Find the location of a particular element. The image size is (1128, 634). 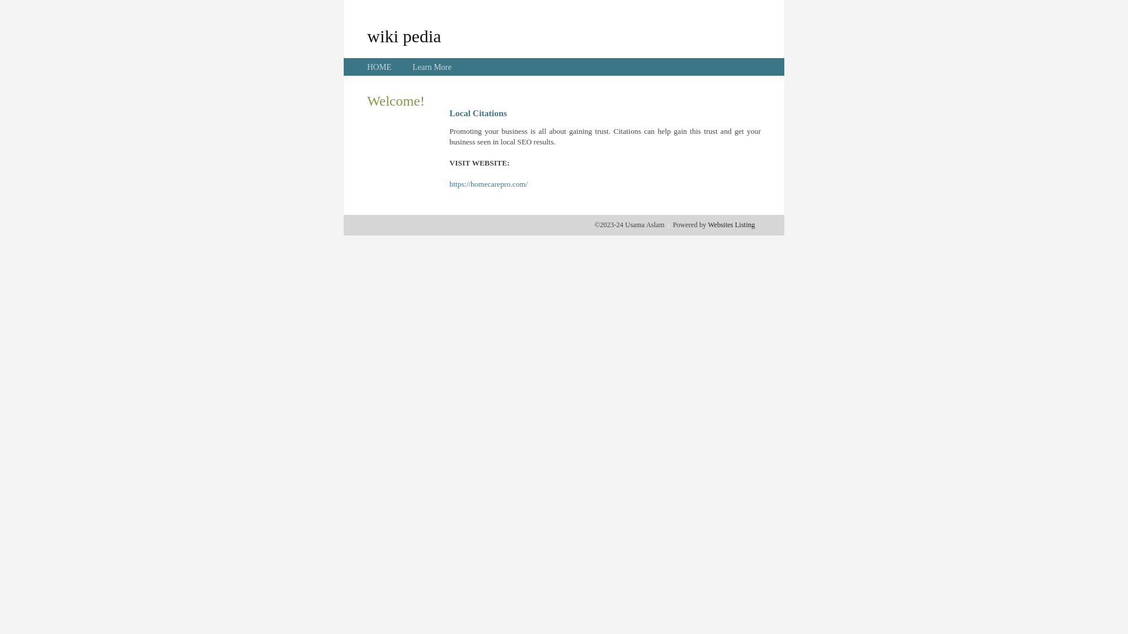

Learn More is located at coordinates (432, 67).